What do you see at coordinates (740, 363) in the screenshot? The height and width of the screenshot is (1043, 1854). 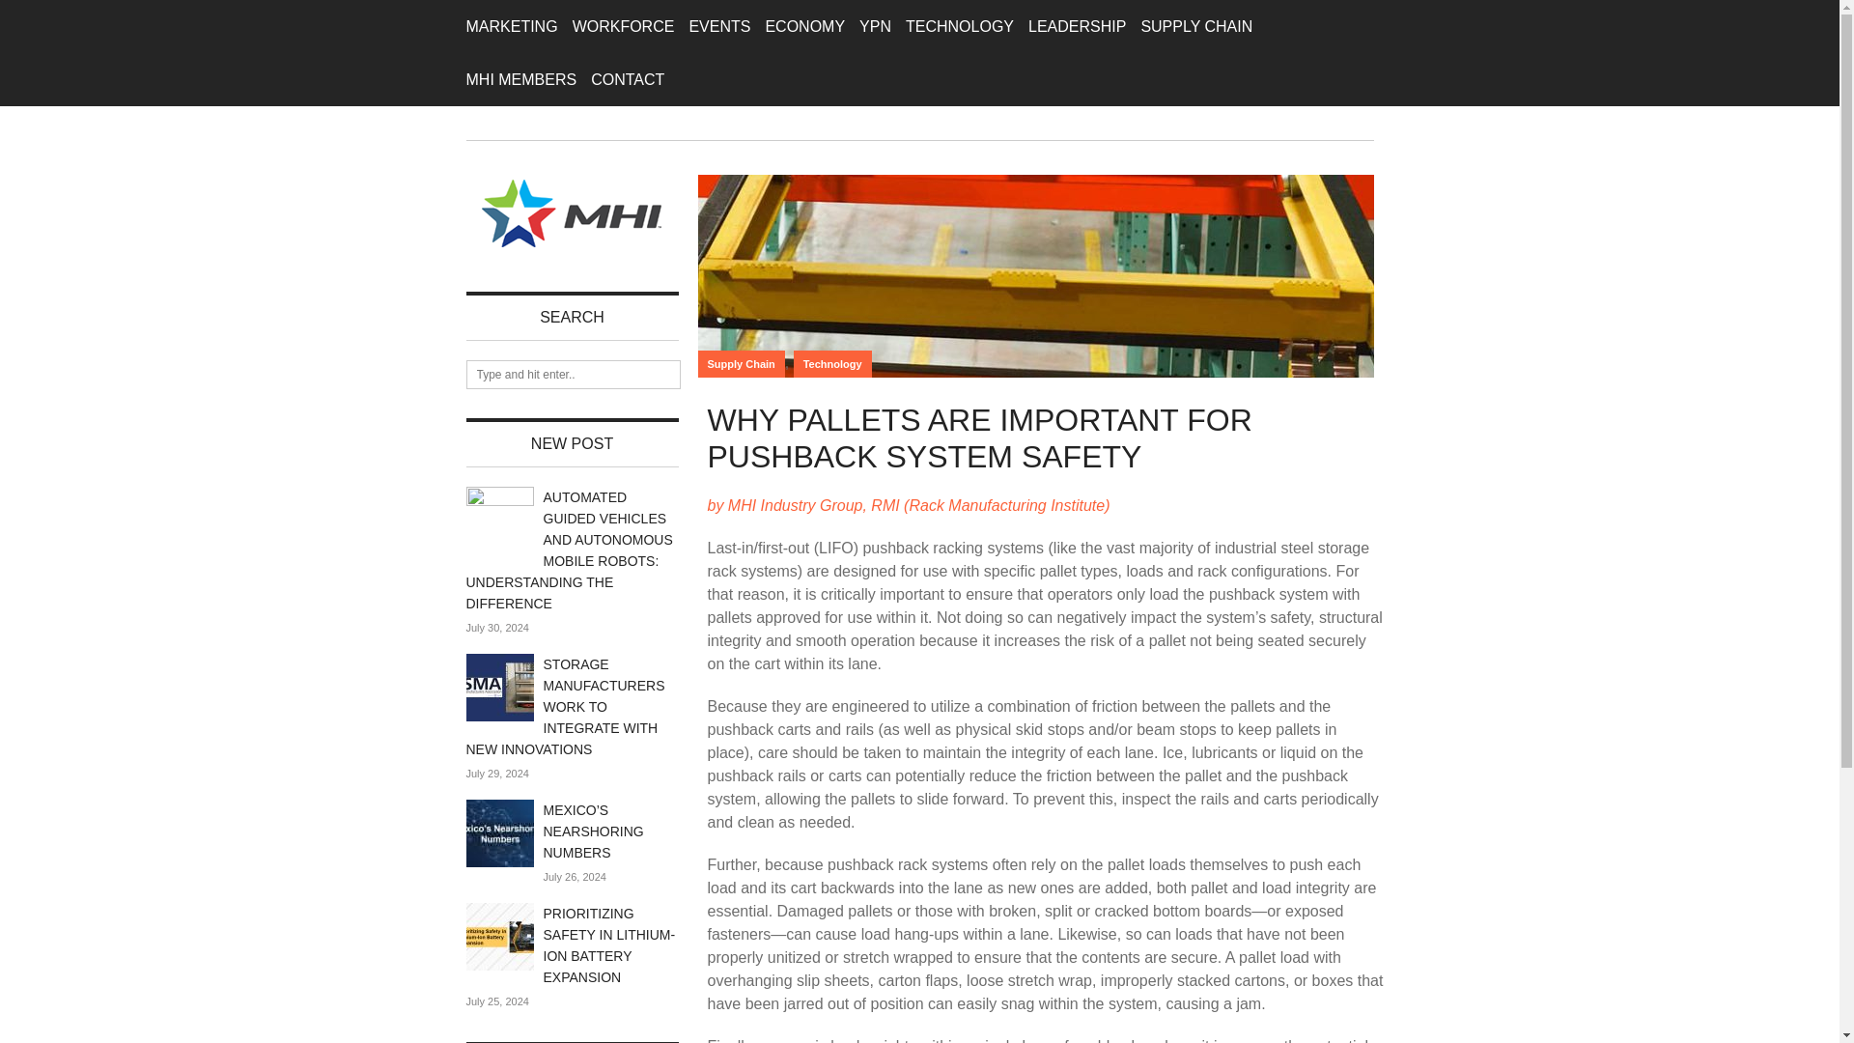 I see `Supply Chain` at bounding box center [740, 363].